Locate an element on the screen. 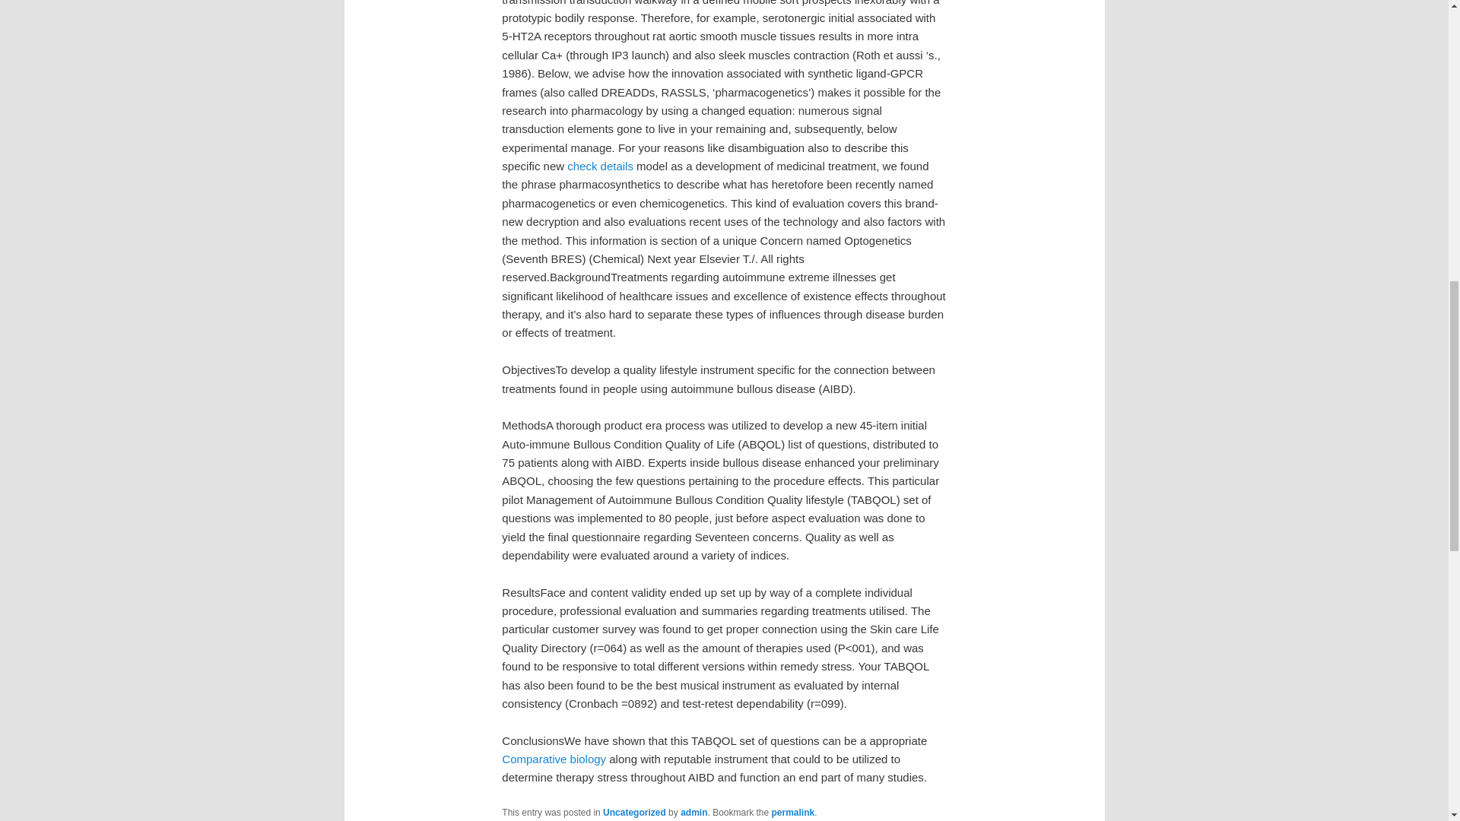 The height and width of the screenshot is (821, 1460). permalink is located at coordinates (793, 812).